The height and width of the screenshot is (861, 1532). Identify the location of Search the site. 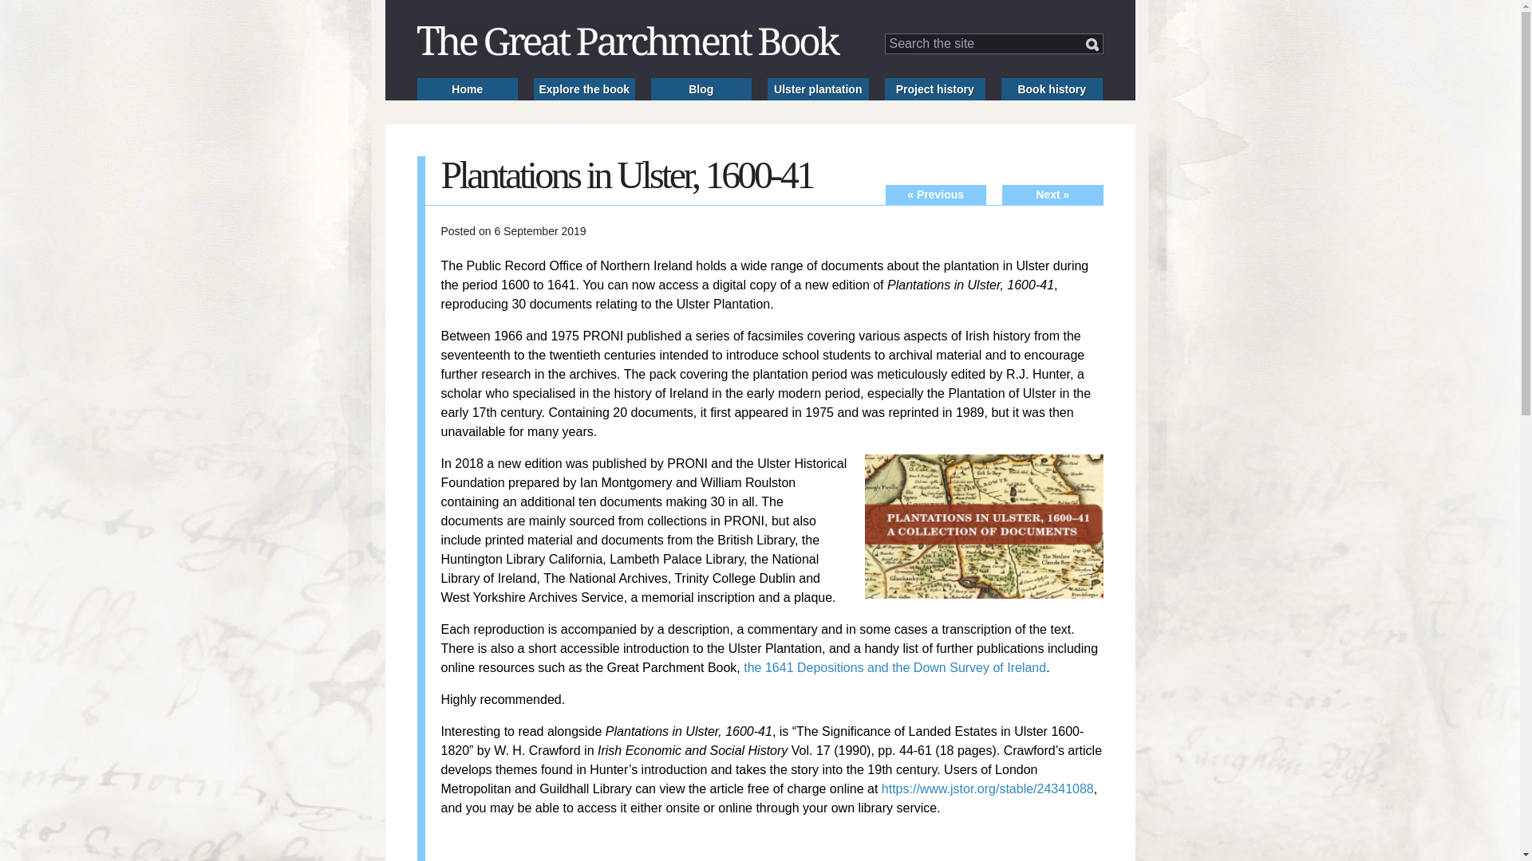
(993, 44).